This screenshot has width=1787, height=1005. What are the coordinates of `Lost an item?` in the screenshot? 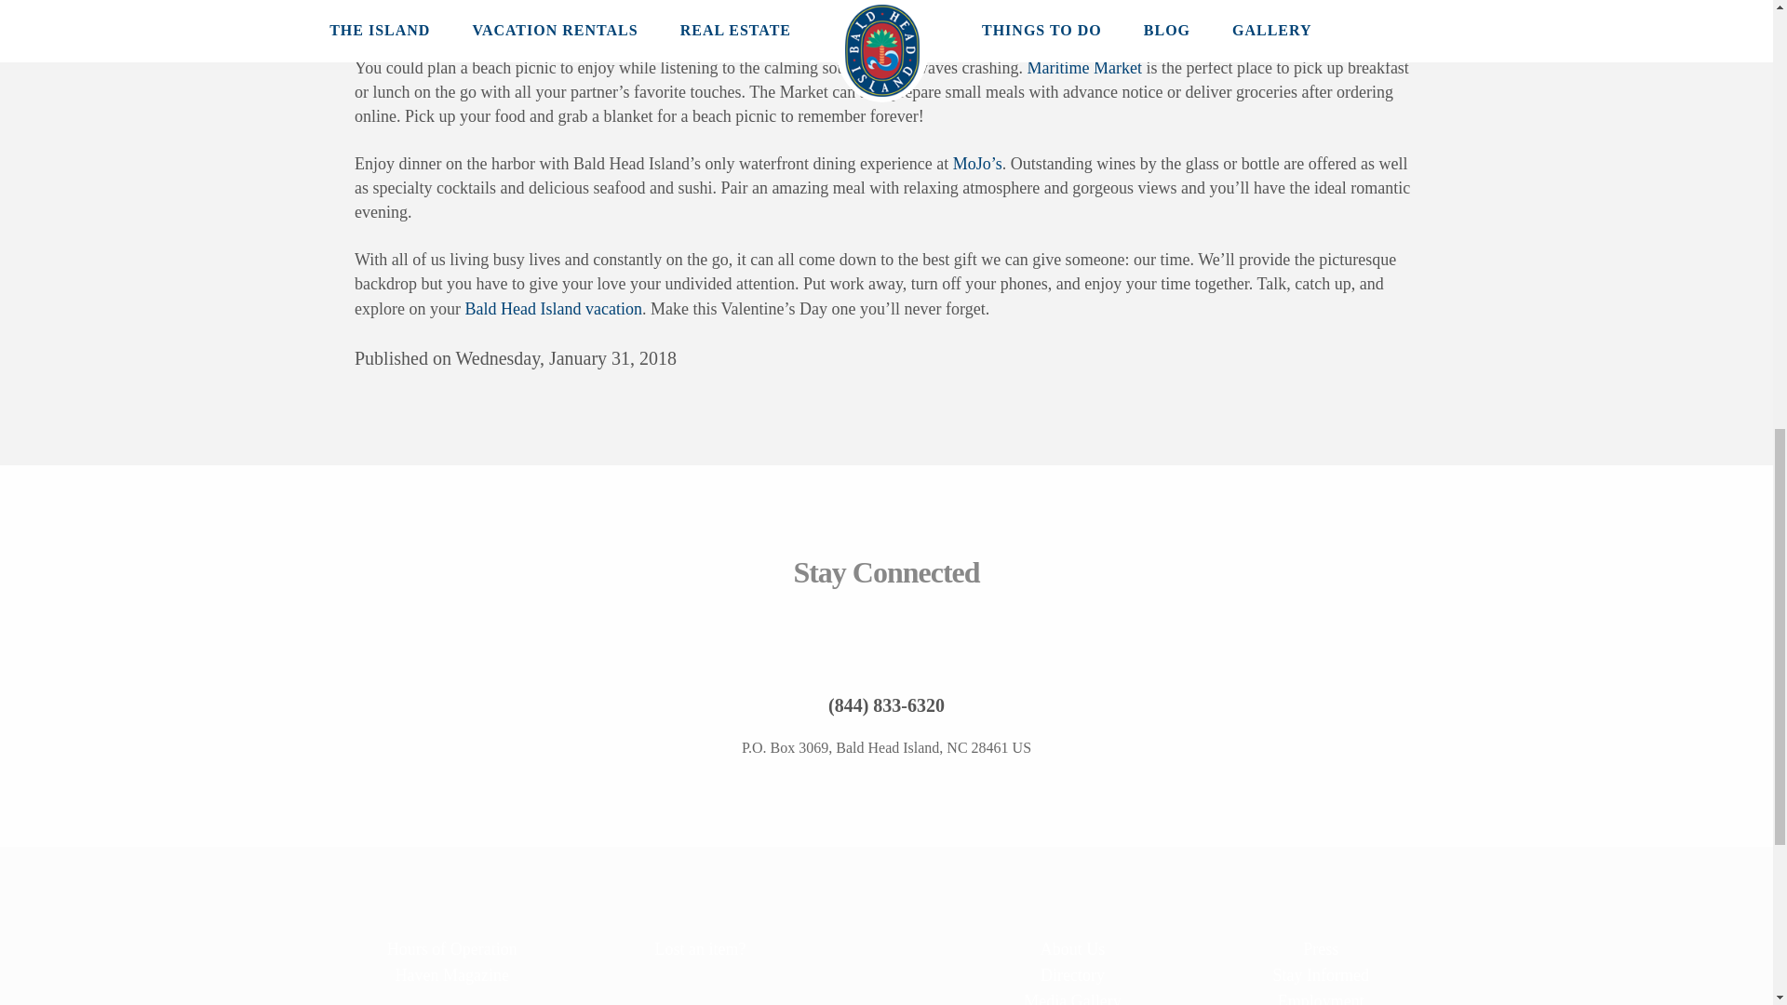 It's located at (700, 948).